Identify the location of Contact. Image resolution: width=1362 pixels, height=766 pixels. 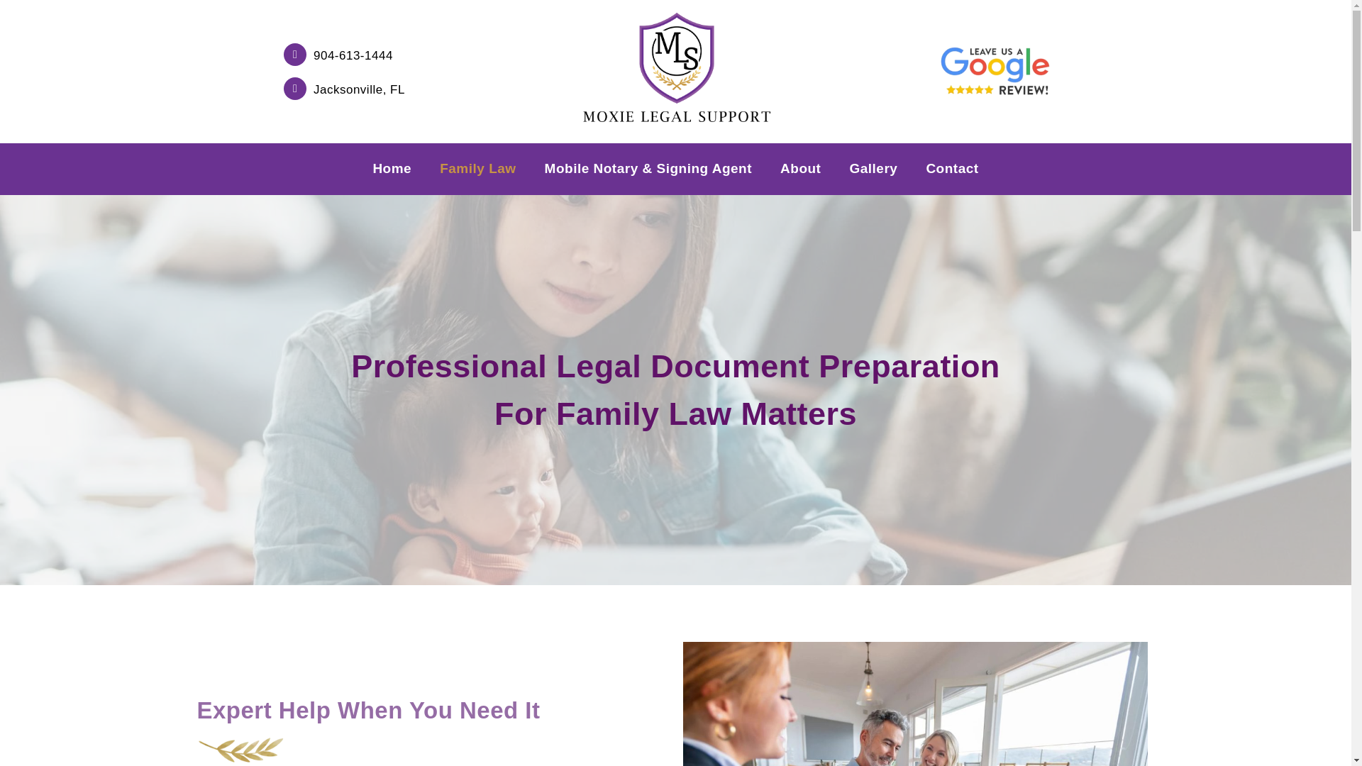
(952, 169).